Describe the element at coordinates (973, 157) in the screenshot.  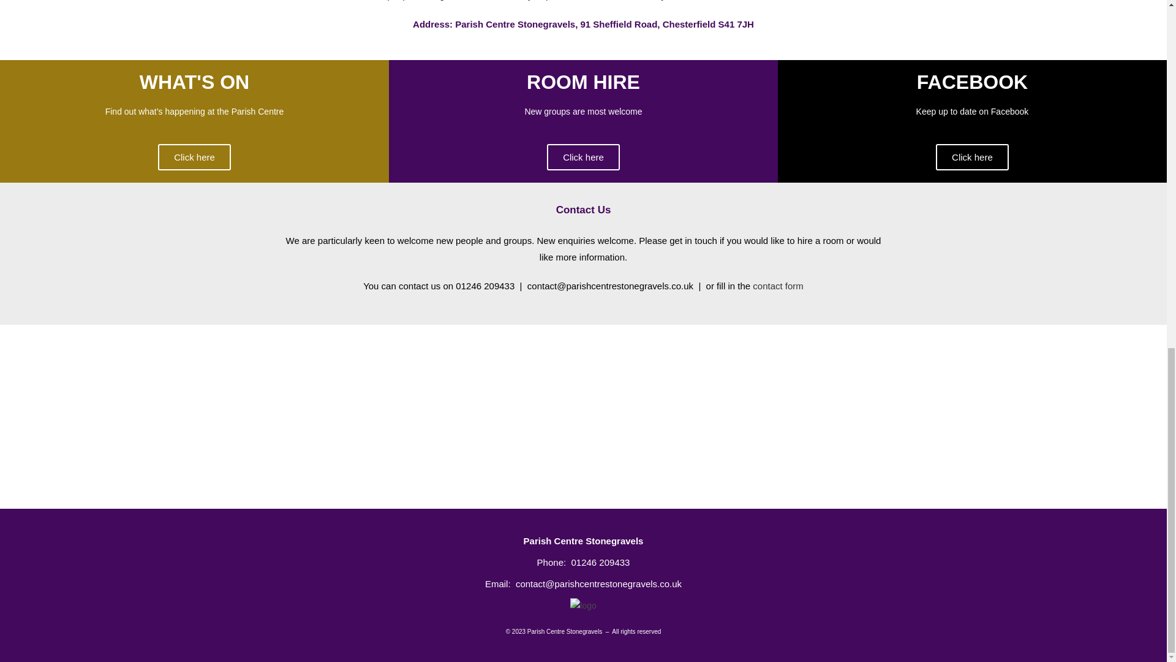
I see `Click here` at that location.